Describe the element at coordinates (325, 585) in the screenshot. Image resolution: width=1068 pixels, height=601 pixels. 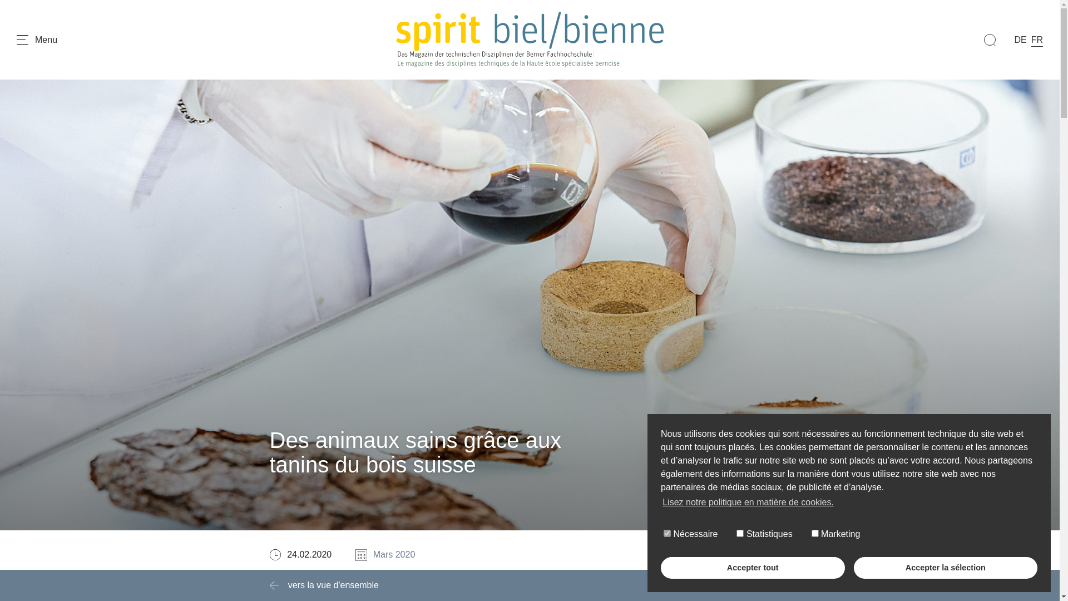
I see `vers la vue d'ensemble ` at that location.